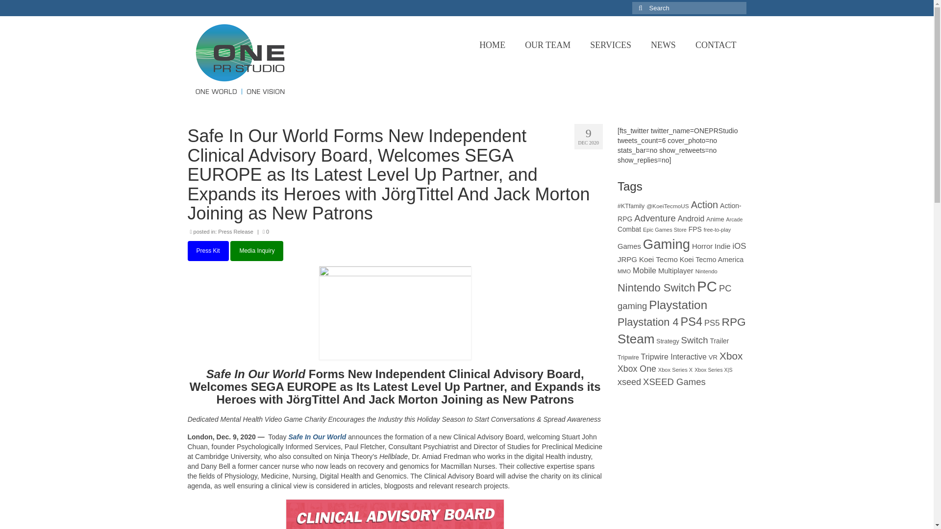 This screenshot has width=941, height=529. What do you see at coordinates (655, 218) in the screenshot?
I see `Adventure` at bounding box center [655, 218].